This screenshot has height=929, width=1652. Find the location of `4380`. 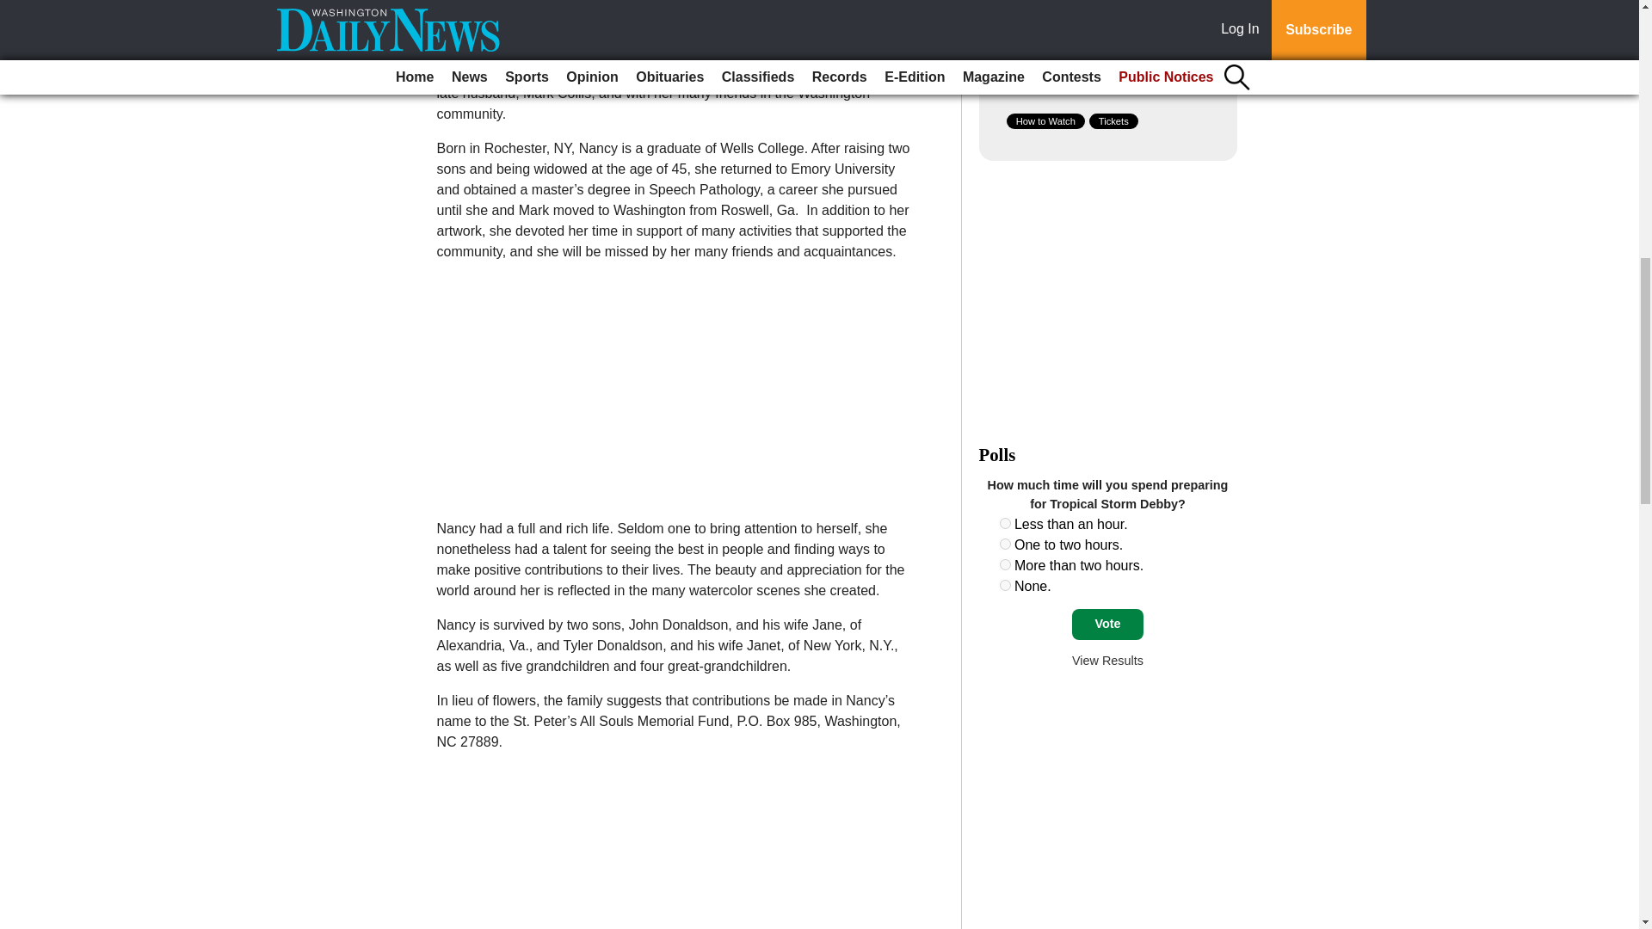

4380 is located at coordinates (1005, 564).